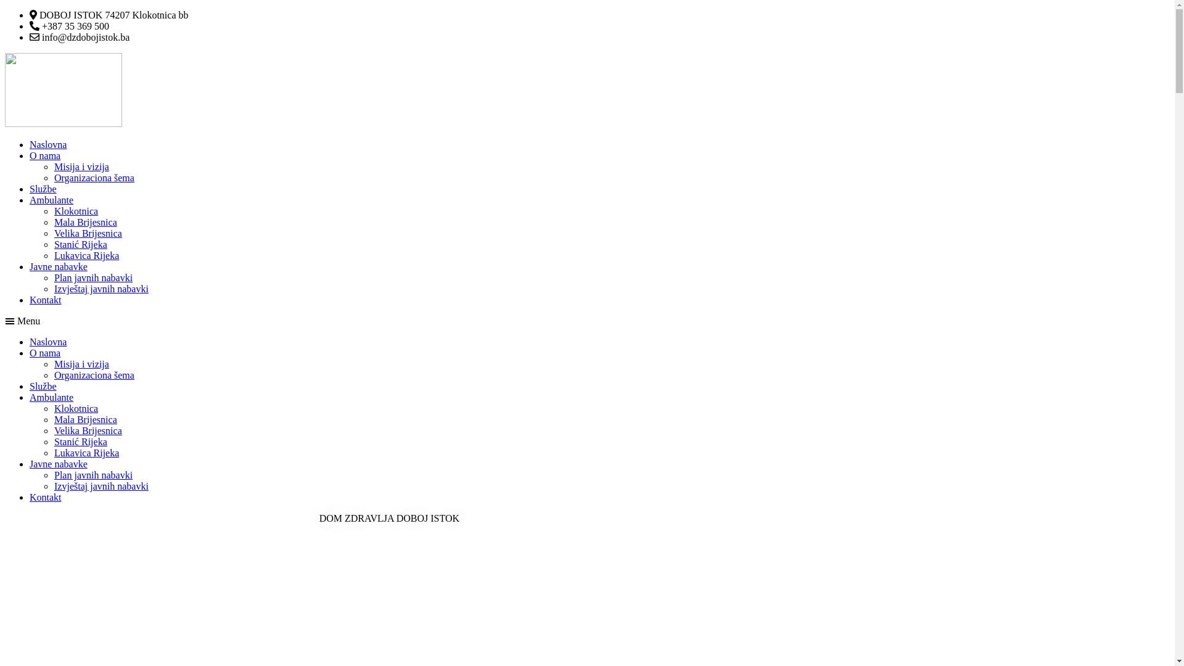  What do you see at coordinates (76, 408) in the screenshot?
I see `Klokotnica` at bounding box center [76, 408].